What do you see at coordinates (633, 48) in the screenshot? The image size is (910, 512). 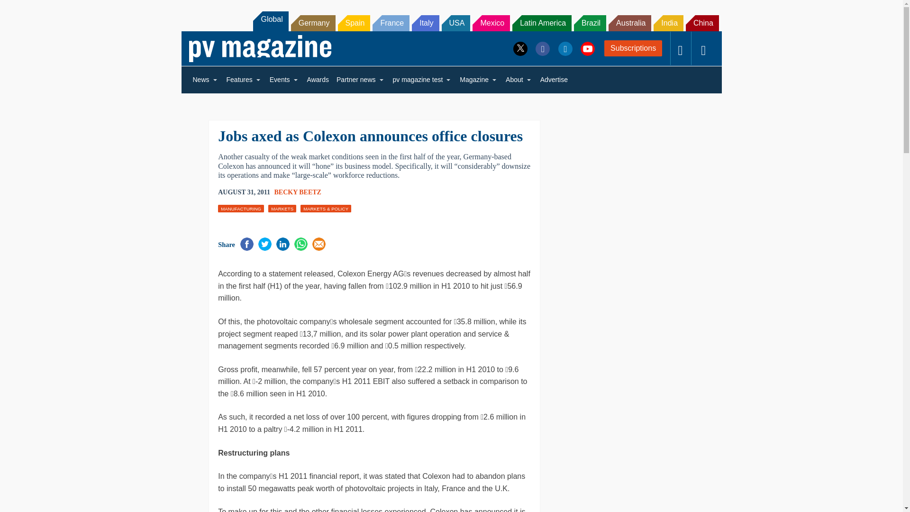 I see `Subscriptions` at bounding box center [633, 48].